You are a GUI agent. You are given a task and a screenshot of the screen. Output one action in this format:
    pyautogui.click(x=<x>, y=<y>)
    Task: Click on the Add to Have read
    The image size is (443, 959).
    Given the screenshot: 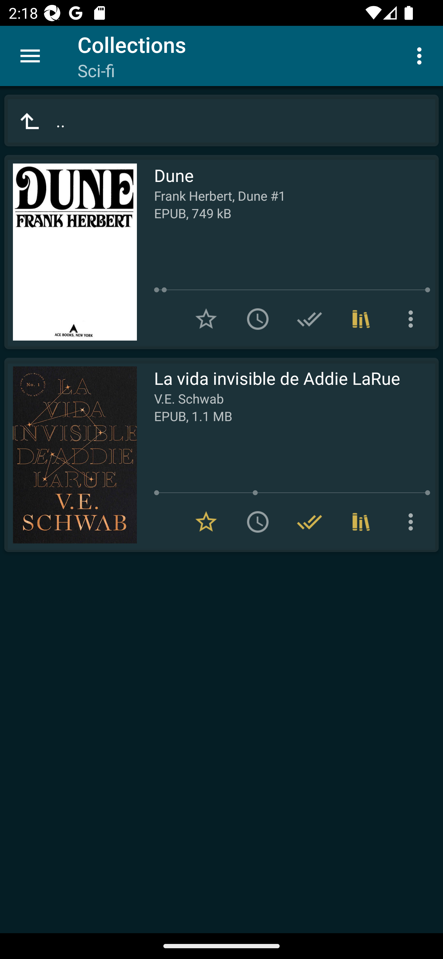 What is the action you would take?
    pyautogui.click(x=309, y=319)
    